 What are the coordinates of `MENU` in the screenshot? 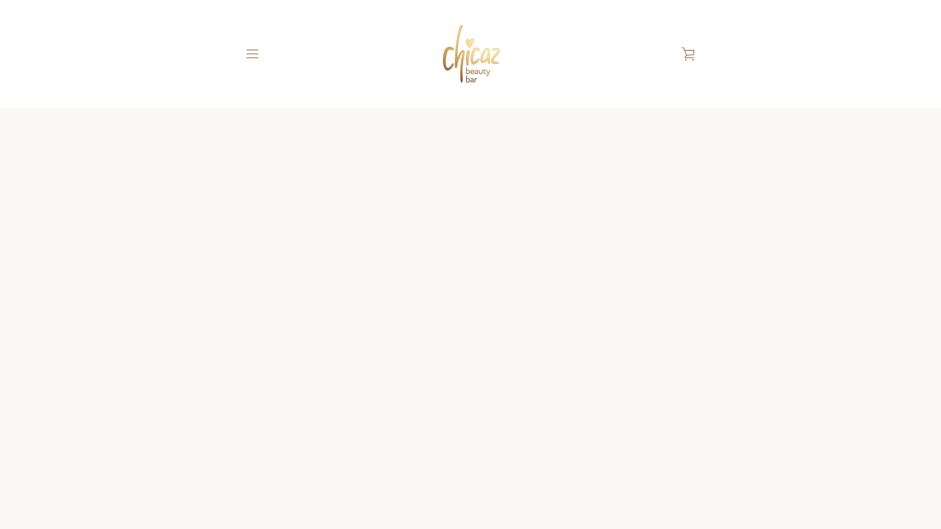 It's located at (252, 54).